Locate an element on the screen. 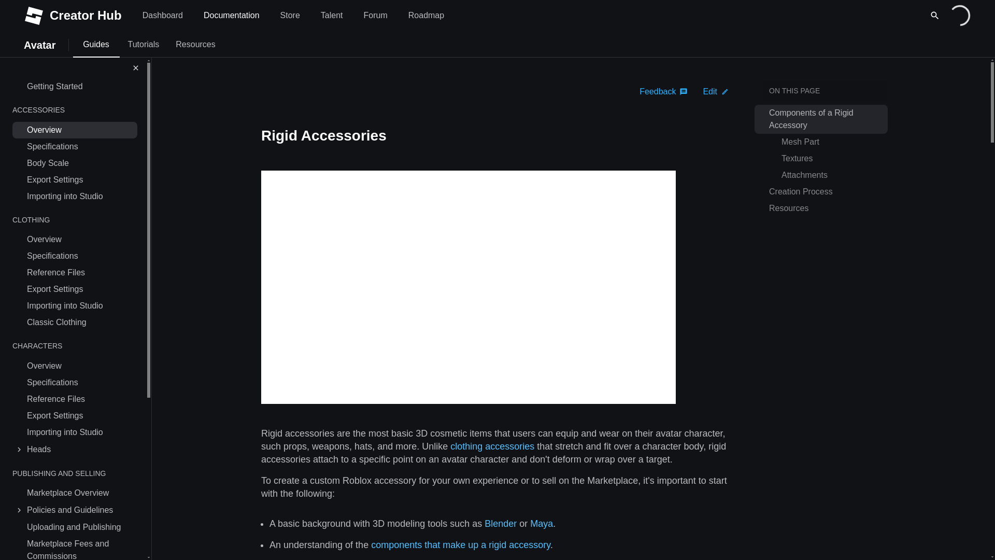 This screenshot has width=995, height=560. Marketplace Overview is located at coordinates (81, 493).